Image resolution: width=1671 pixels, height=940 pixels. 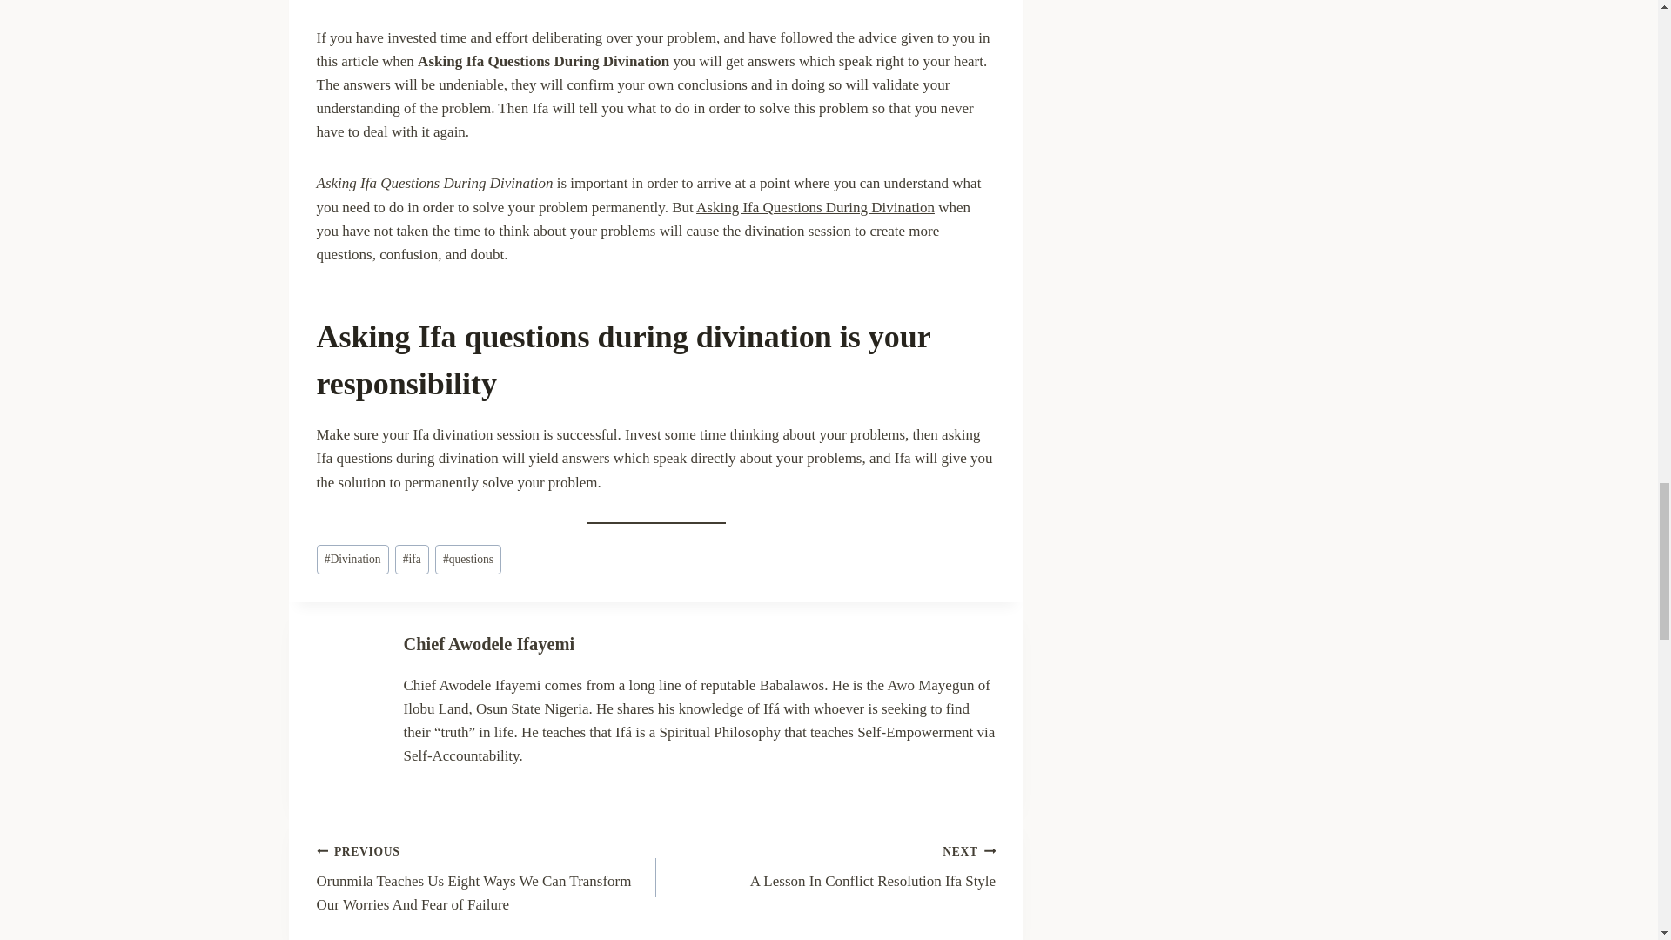 I want to click on Divination, so click(x=826, y=867).